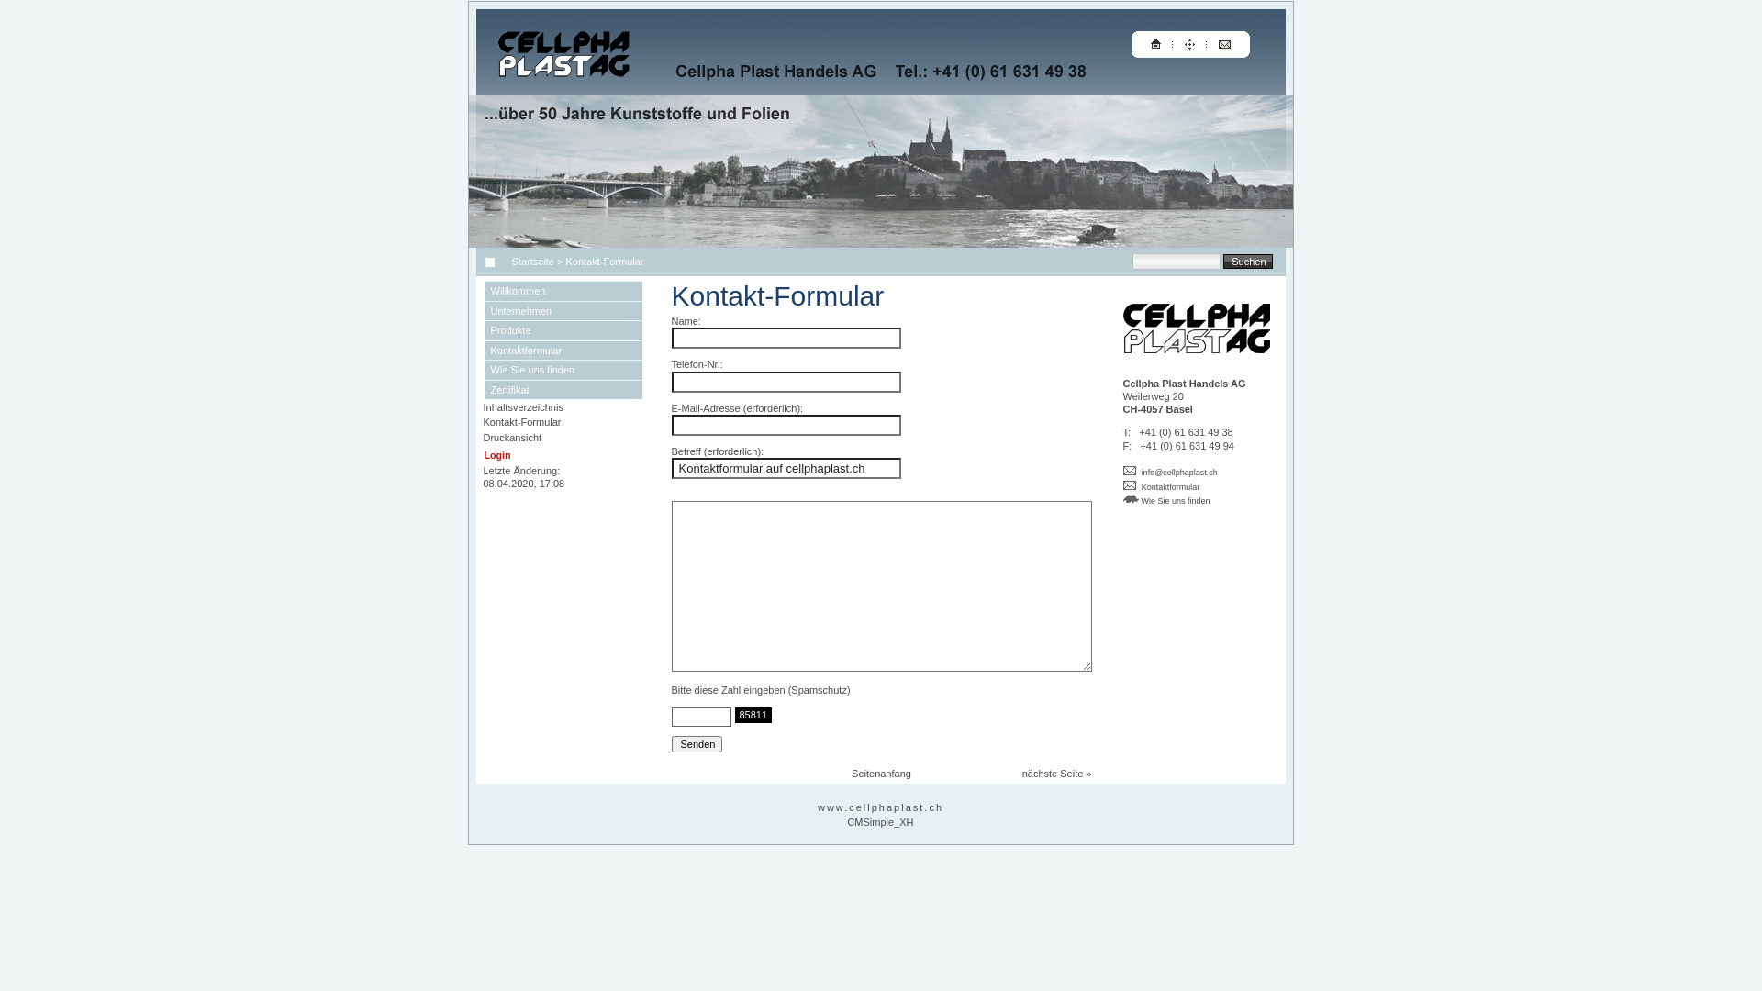 This screenshot has width=1762, height=991. What do you see at coordinates (1180, 473) in the screenshot?
I see `info@cellphaplast.ch` at bounding box center [1180, 473].